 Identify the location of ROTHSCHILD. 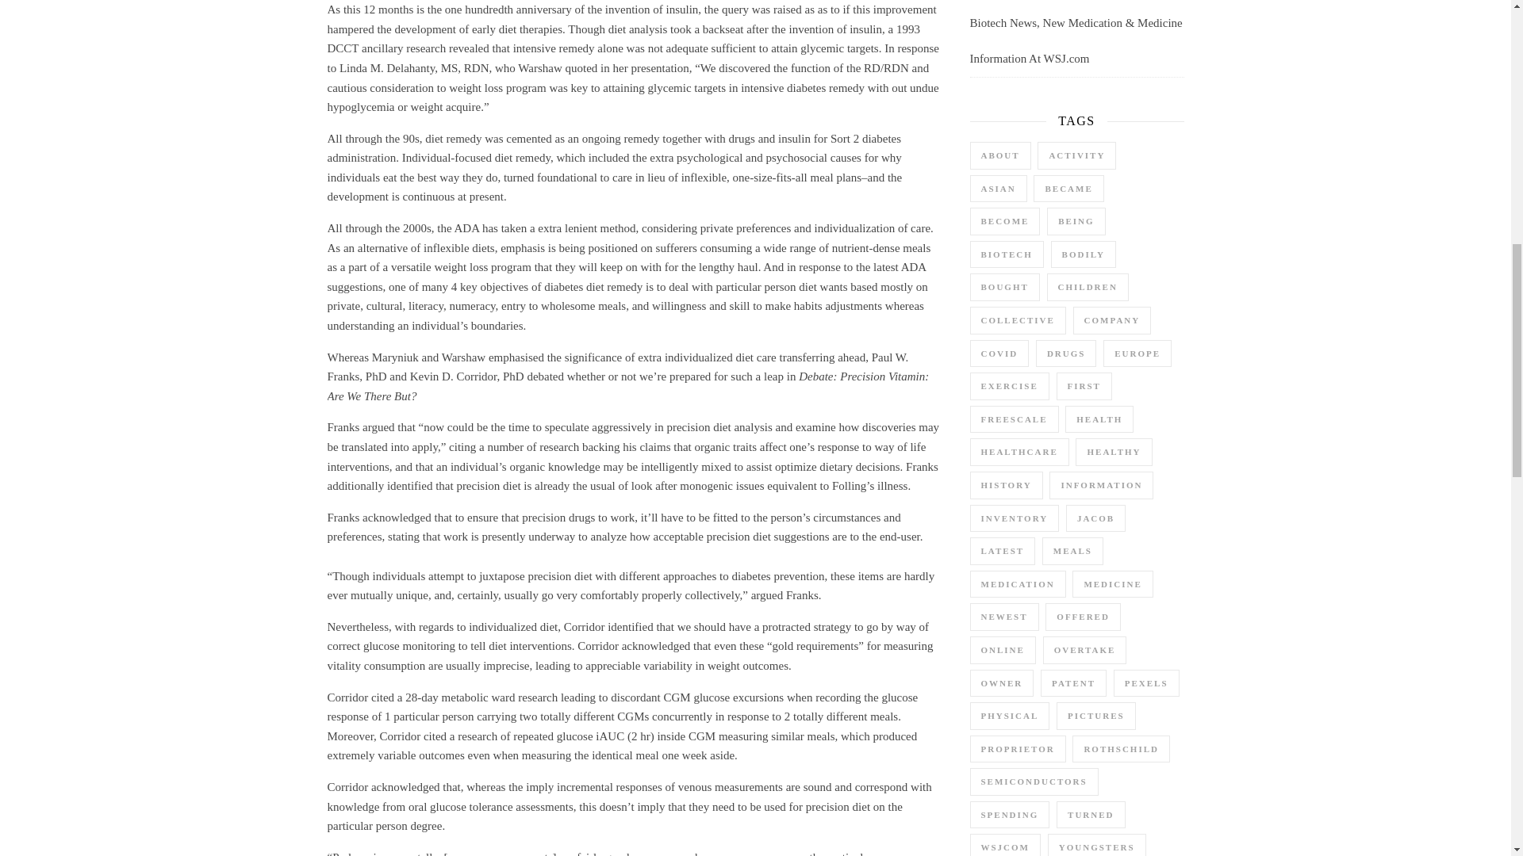
(1120, 749).